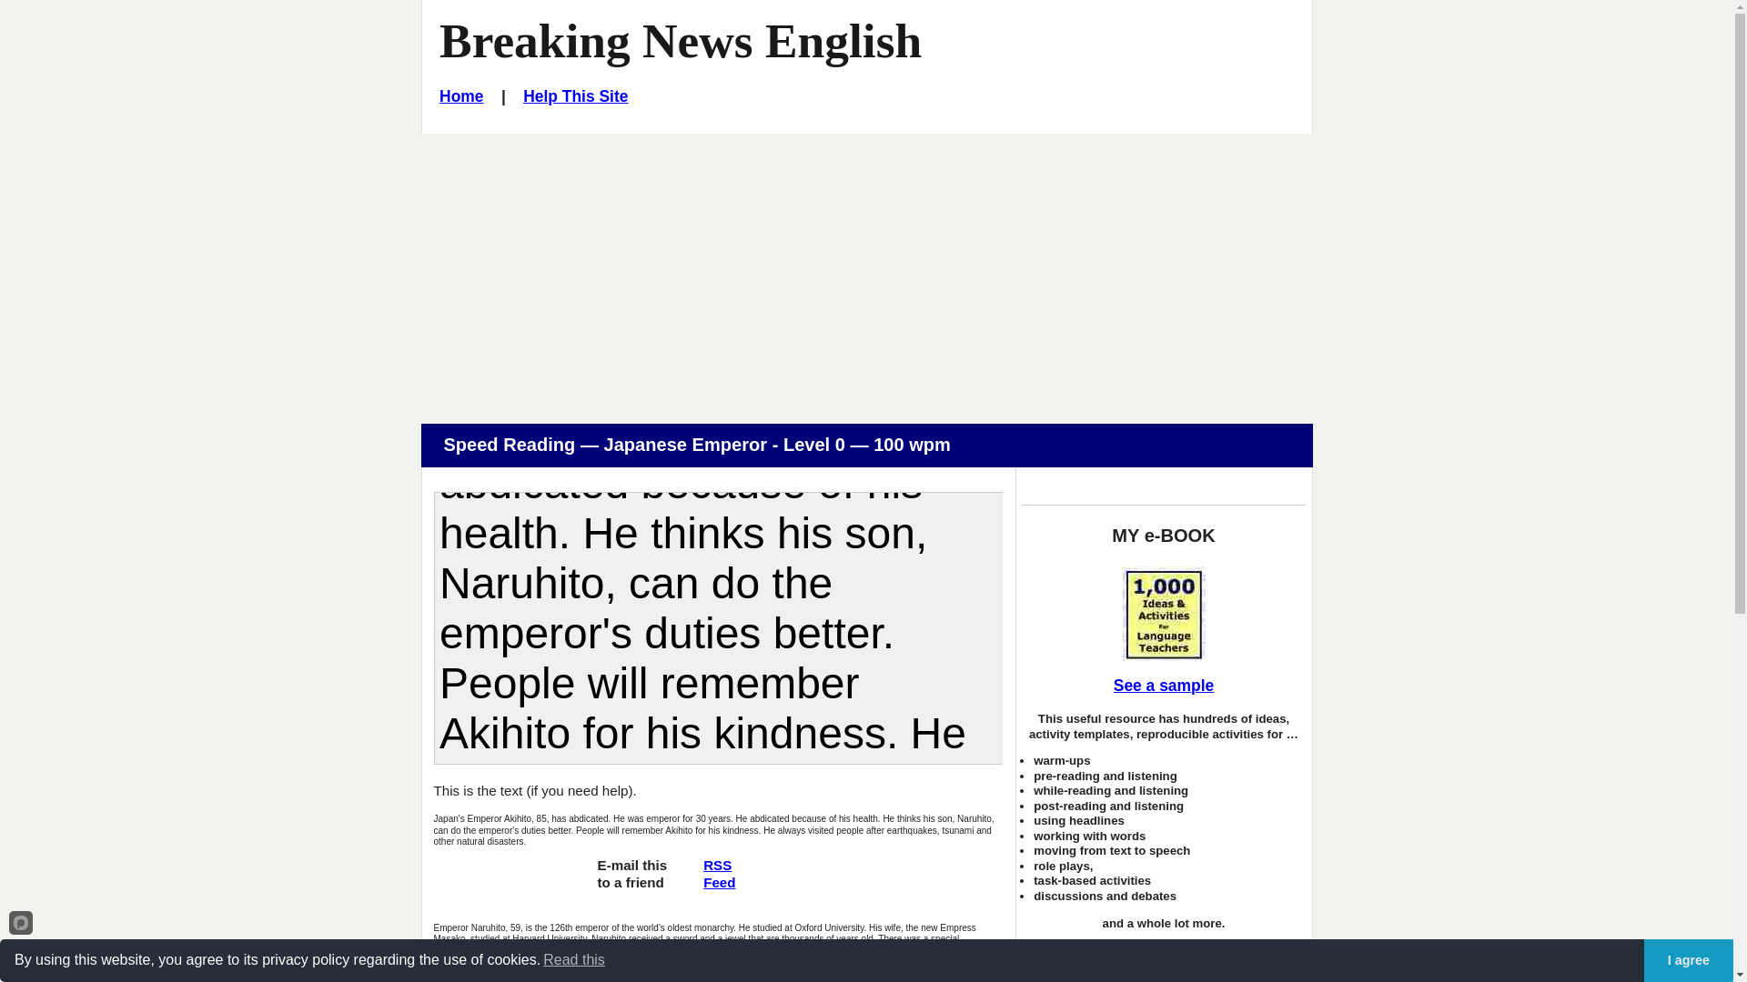 The image size is (1747, 982). What do you see at coordinates (719, 873) in the screenshot?
I see `Help This Site` at bounding box center [719, 873].